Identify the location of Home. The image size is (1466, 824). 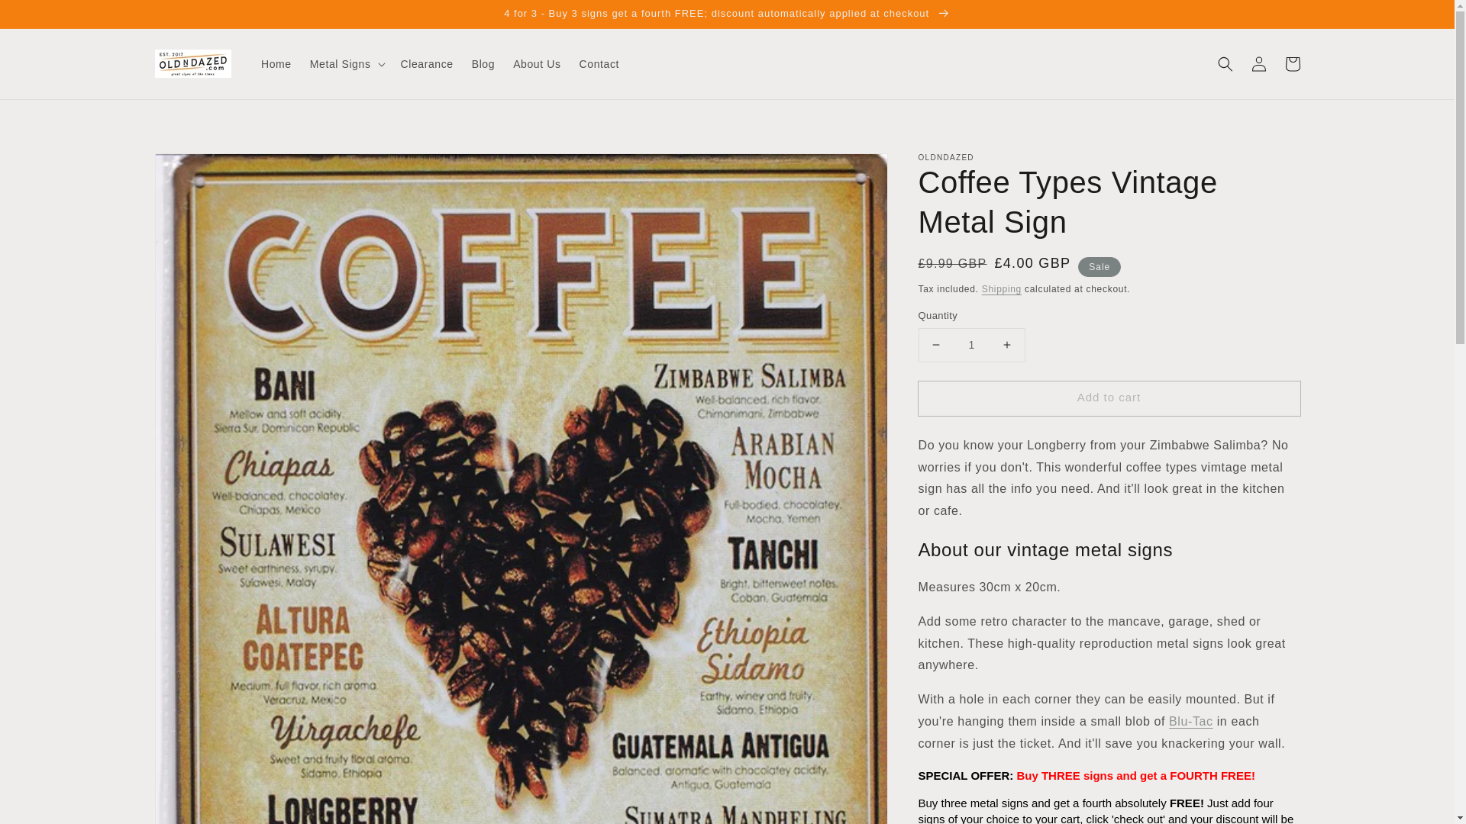
(276, 63).